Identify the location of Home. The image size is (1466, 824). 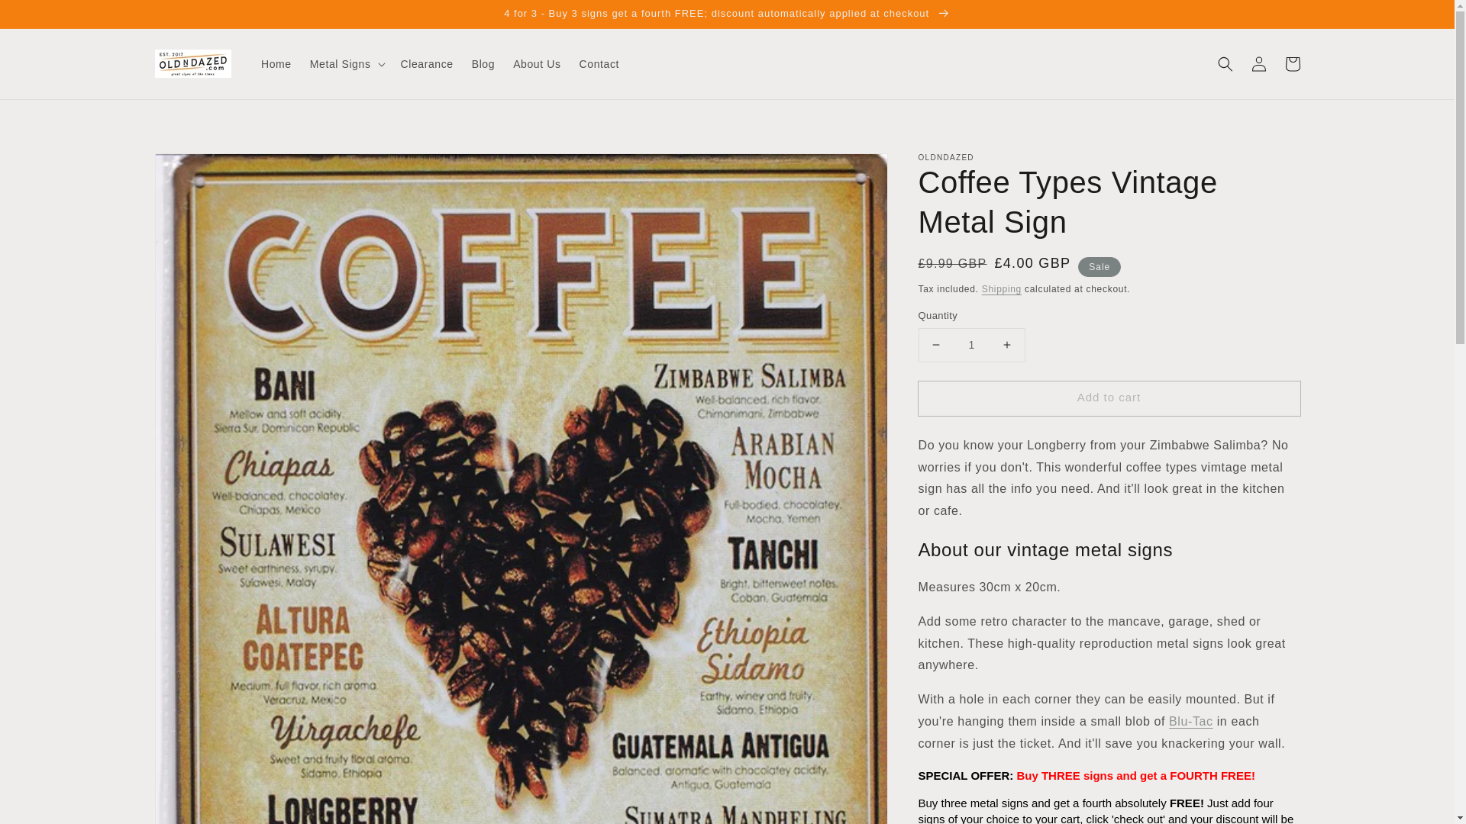
(276, 63).